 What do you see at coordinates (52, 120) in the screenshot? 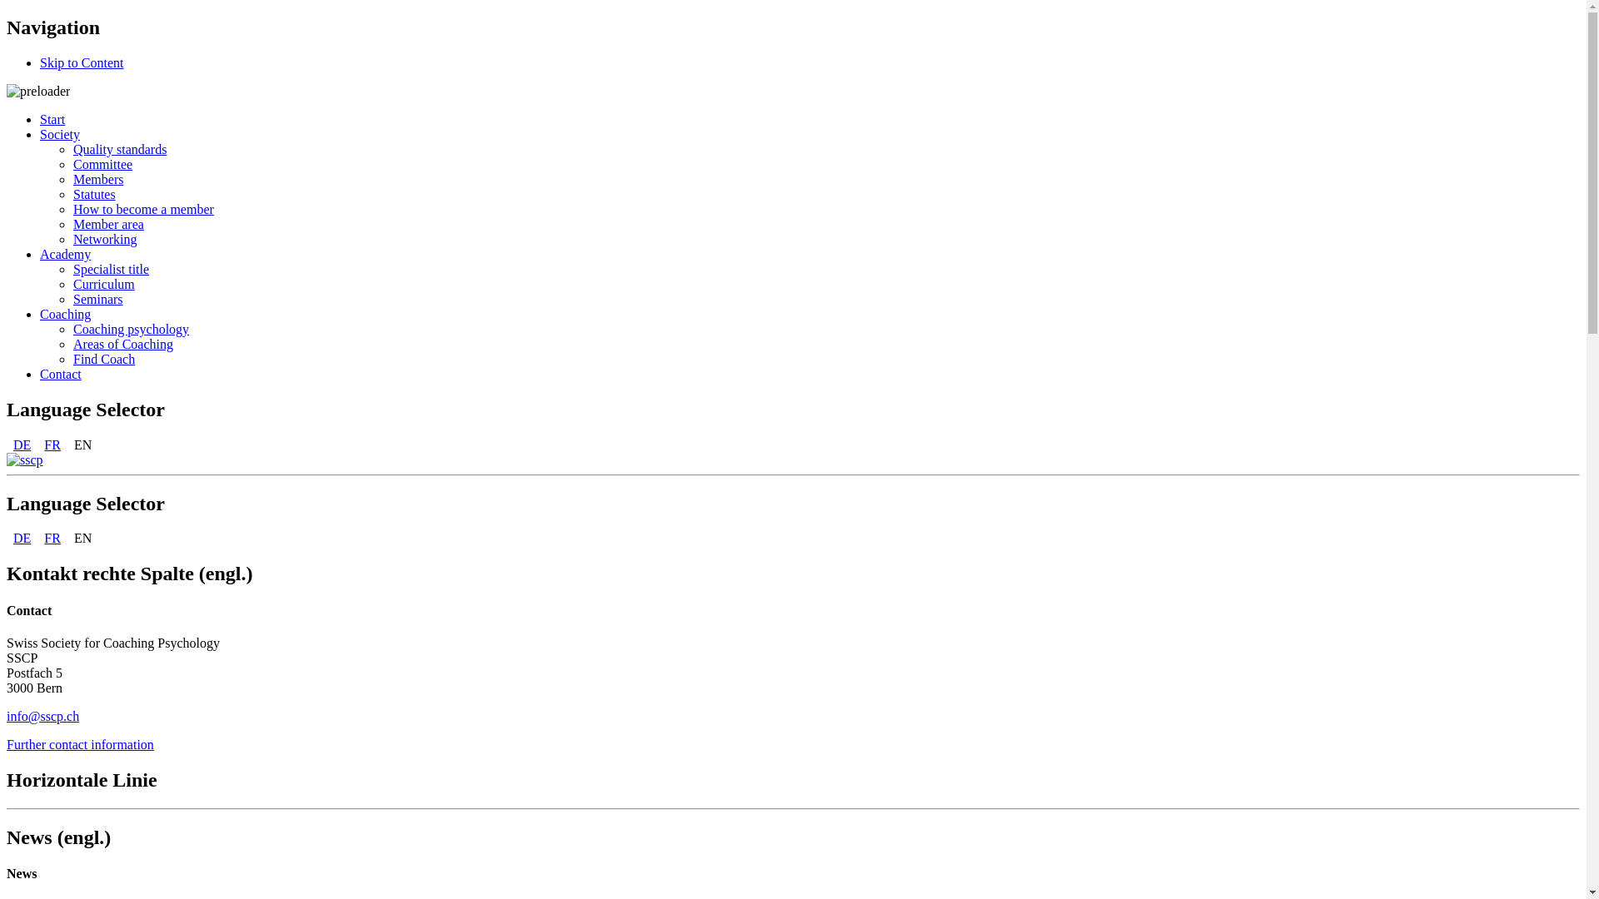
I see `Start` at bounding box center [52, 120].